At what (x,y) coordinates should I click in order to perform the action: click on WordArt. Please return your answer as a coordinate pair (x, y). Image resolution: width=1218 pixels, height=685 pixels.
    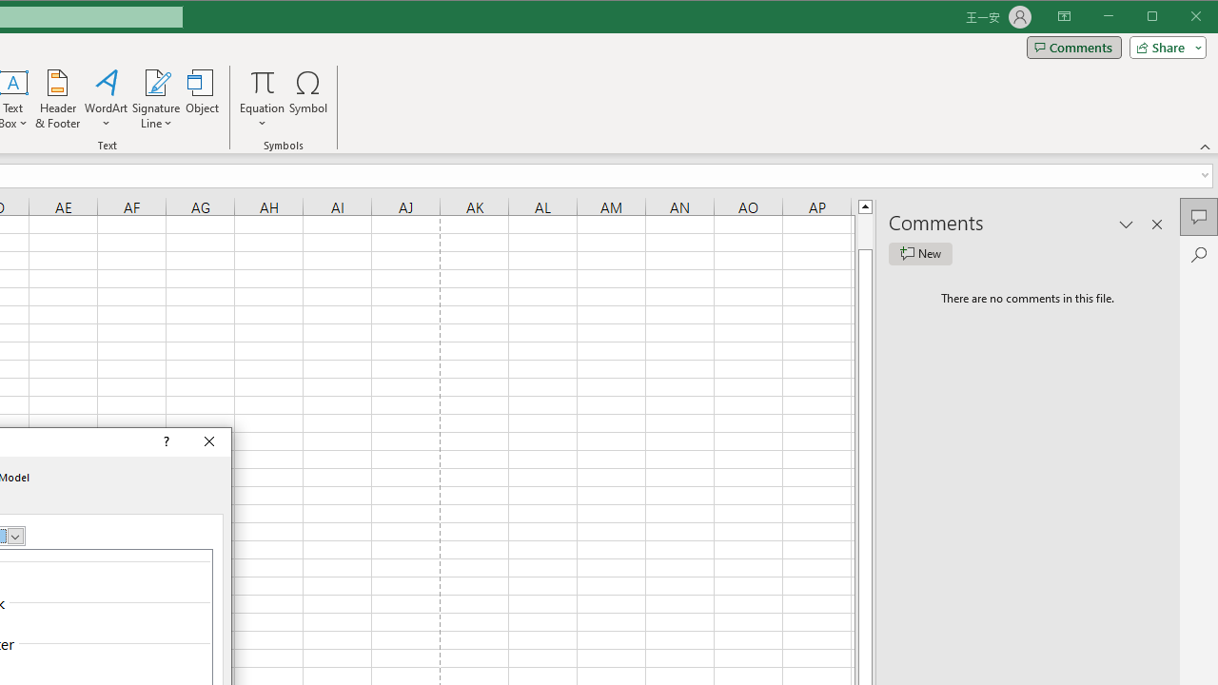
    Looking at the image, I should click on (107, 99).